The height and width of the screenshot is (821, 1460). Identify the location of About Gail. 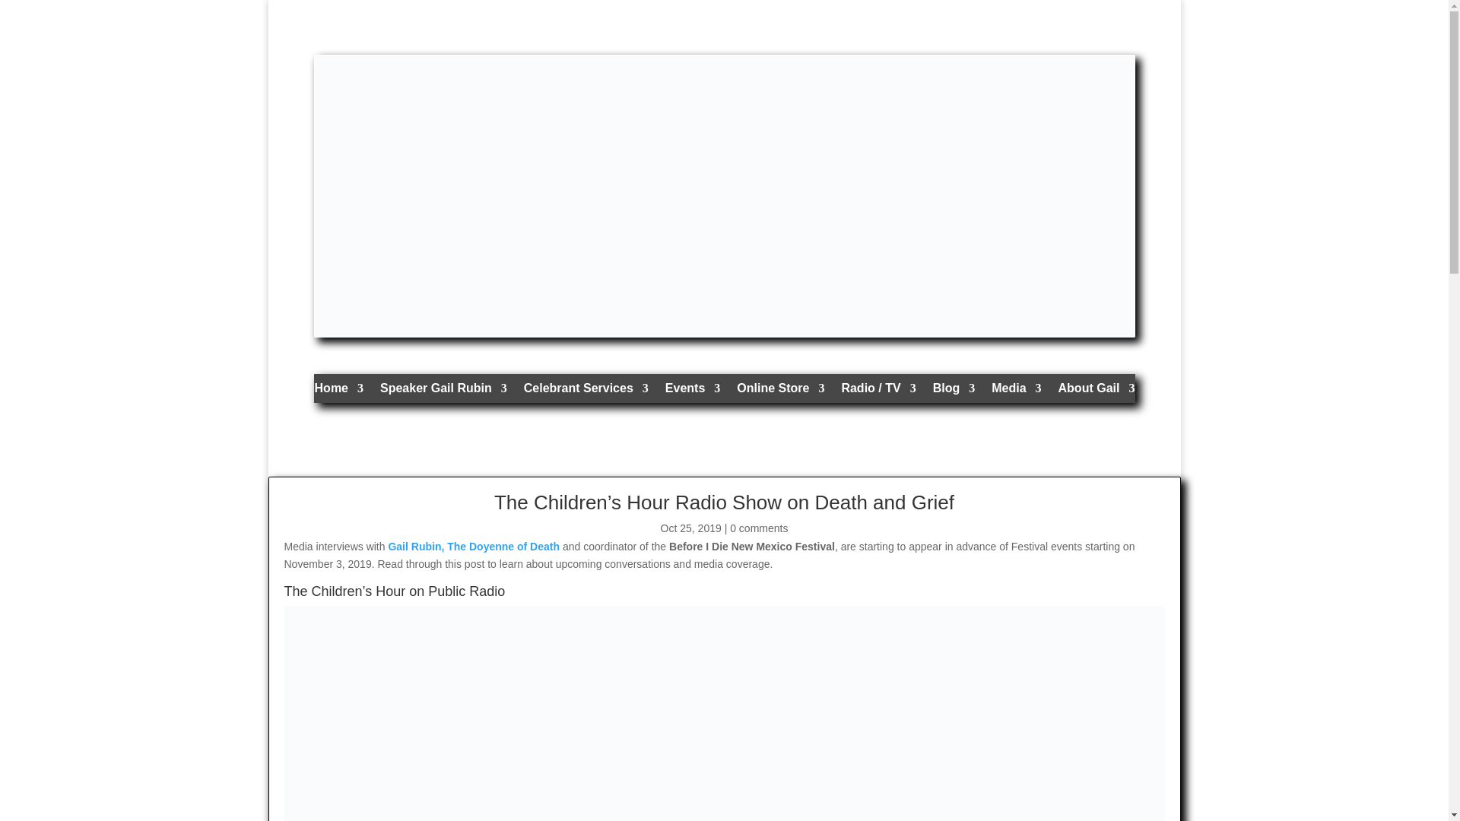
(1097, 391).